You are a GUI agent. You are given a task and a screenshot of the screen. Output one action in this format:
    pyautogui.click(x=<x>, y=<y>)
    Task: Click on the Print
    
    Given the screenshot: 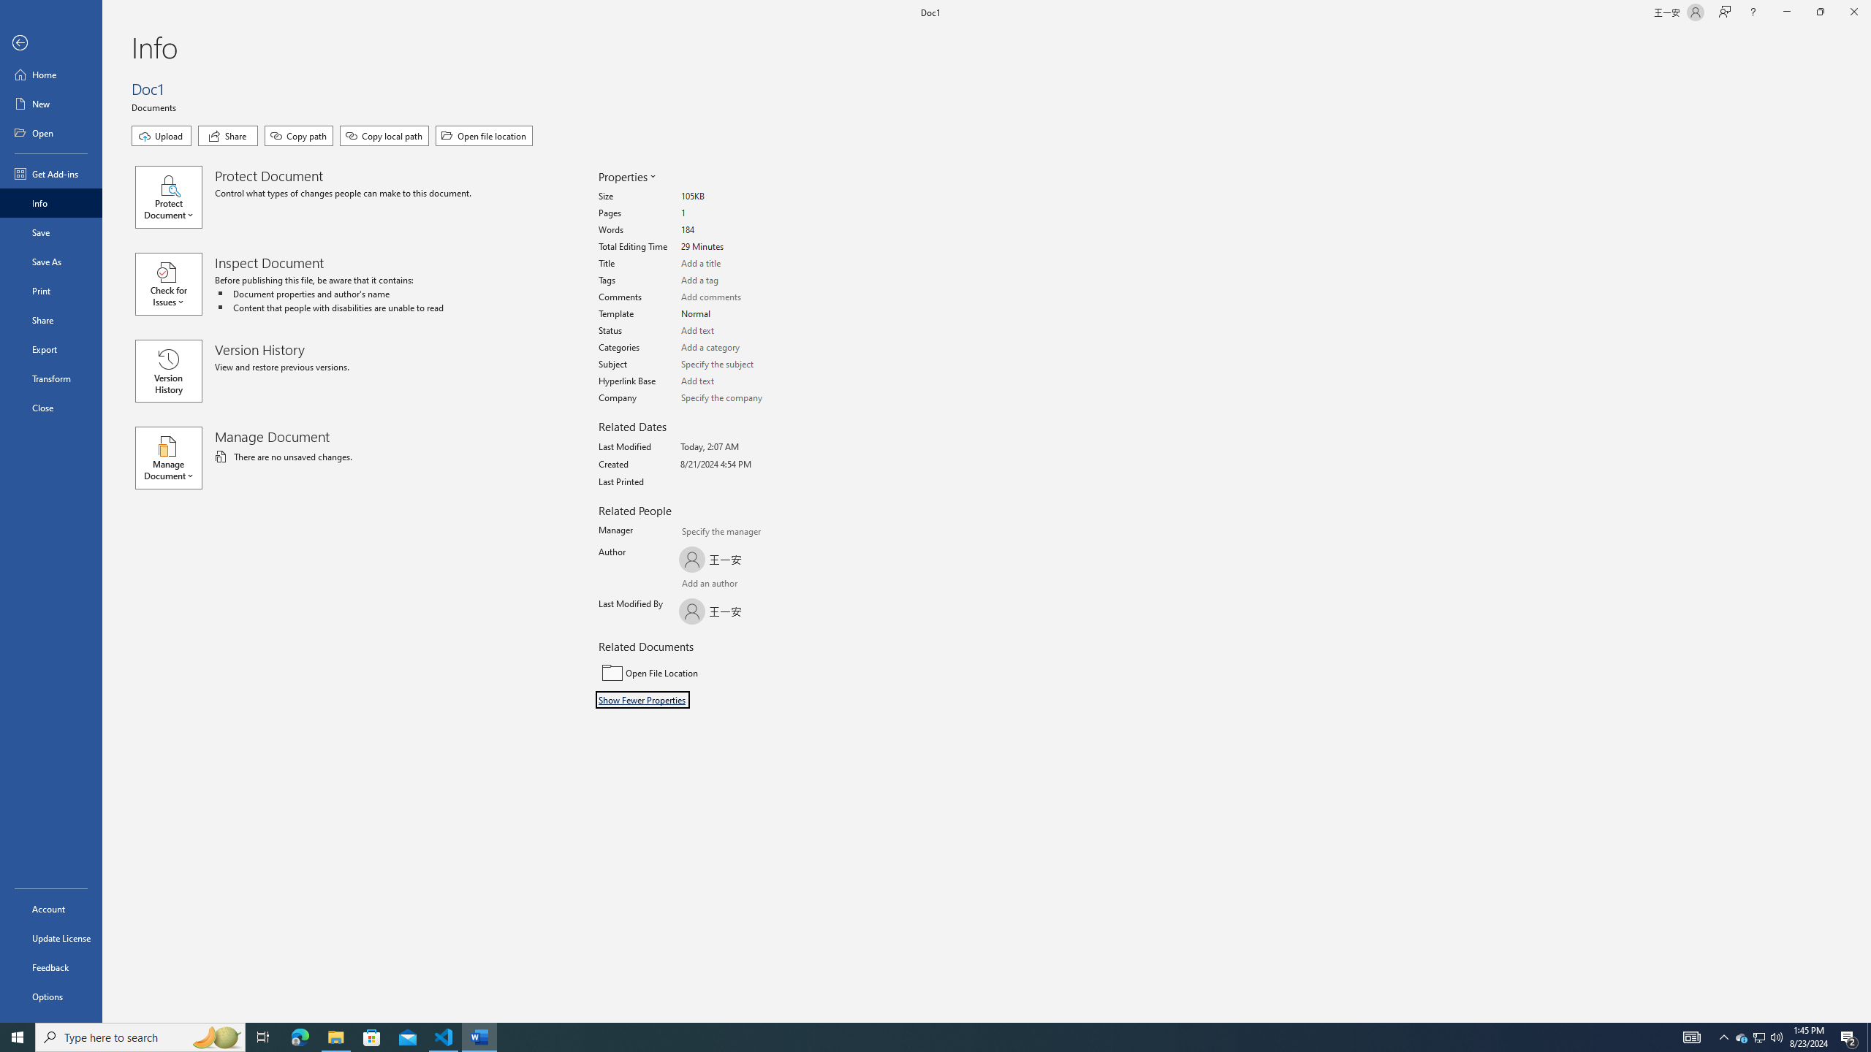 What is the action you would take?
    pyautogui.click(x=51, y=290)
    